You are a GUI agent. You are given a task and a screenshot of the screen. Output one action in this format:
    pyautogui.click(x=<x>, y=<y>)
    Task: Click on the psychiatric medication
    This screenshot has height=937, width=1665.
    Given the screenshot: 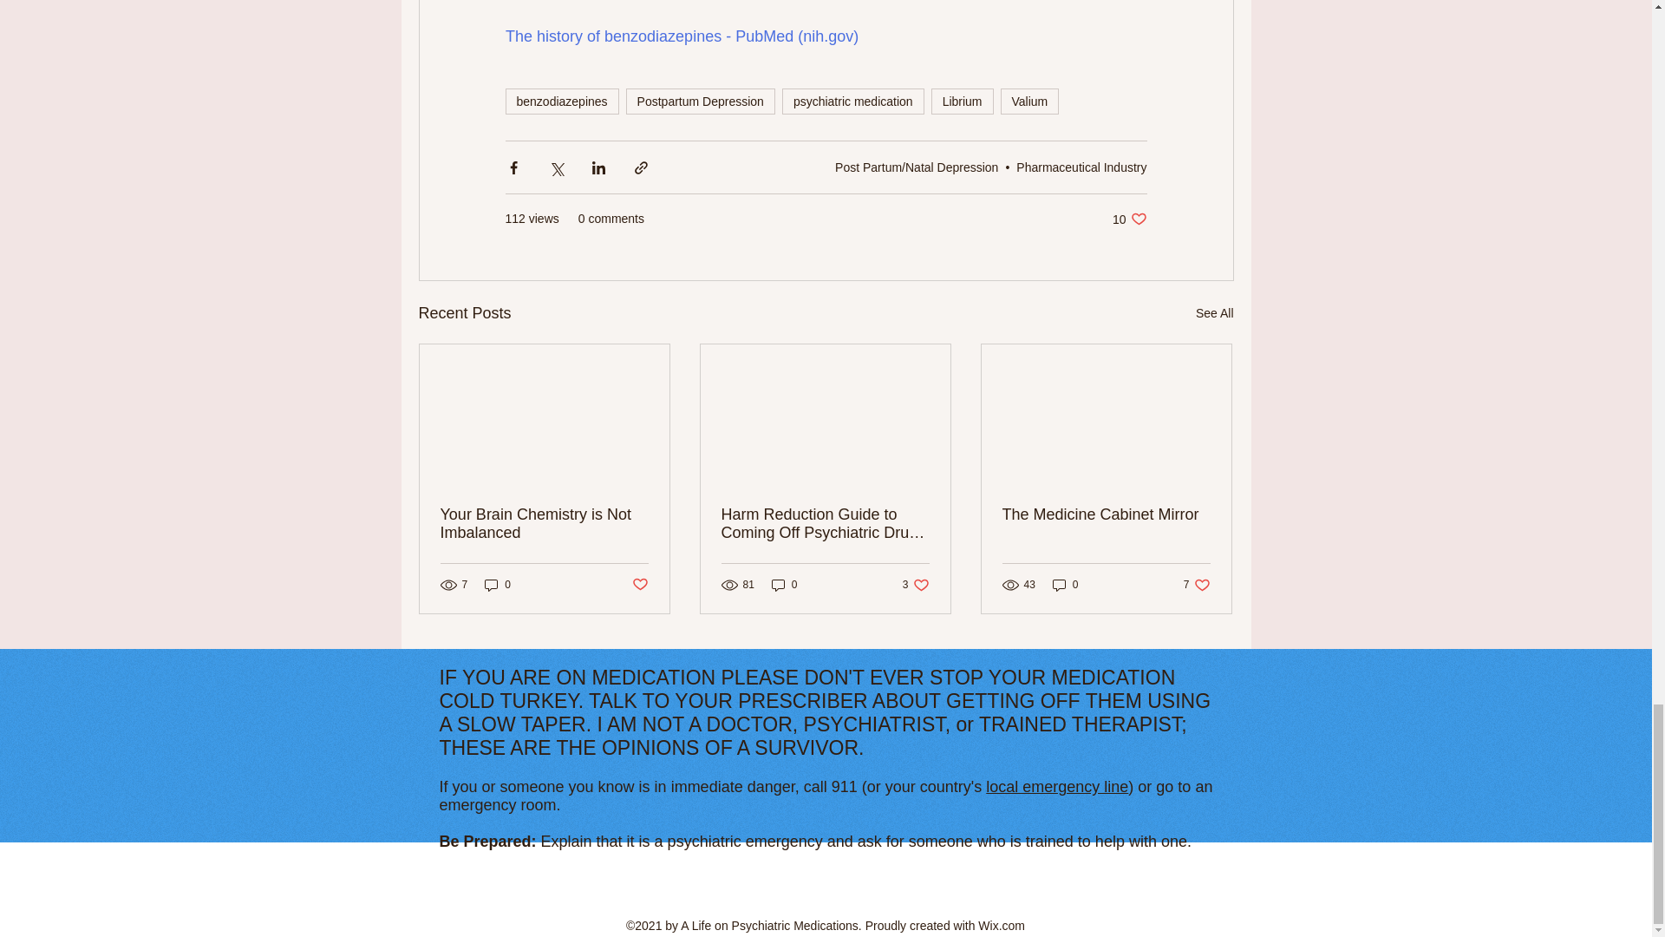 What is the action you would take?
    pyautogui.click(x=1029, y=101)
    